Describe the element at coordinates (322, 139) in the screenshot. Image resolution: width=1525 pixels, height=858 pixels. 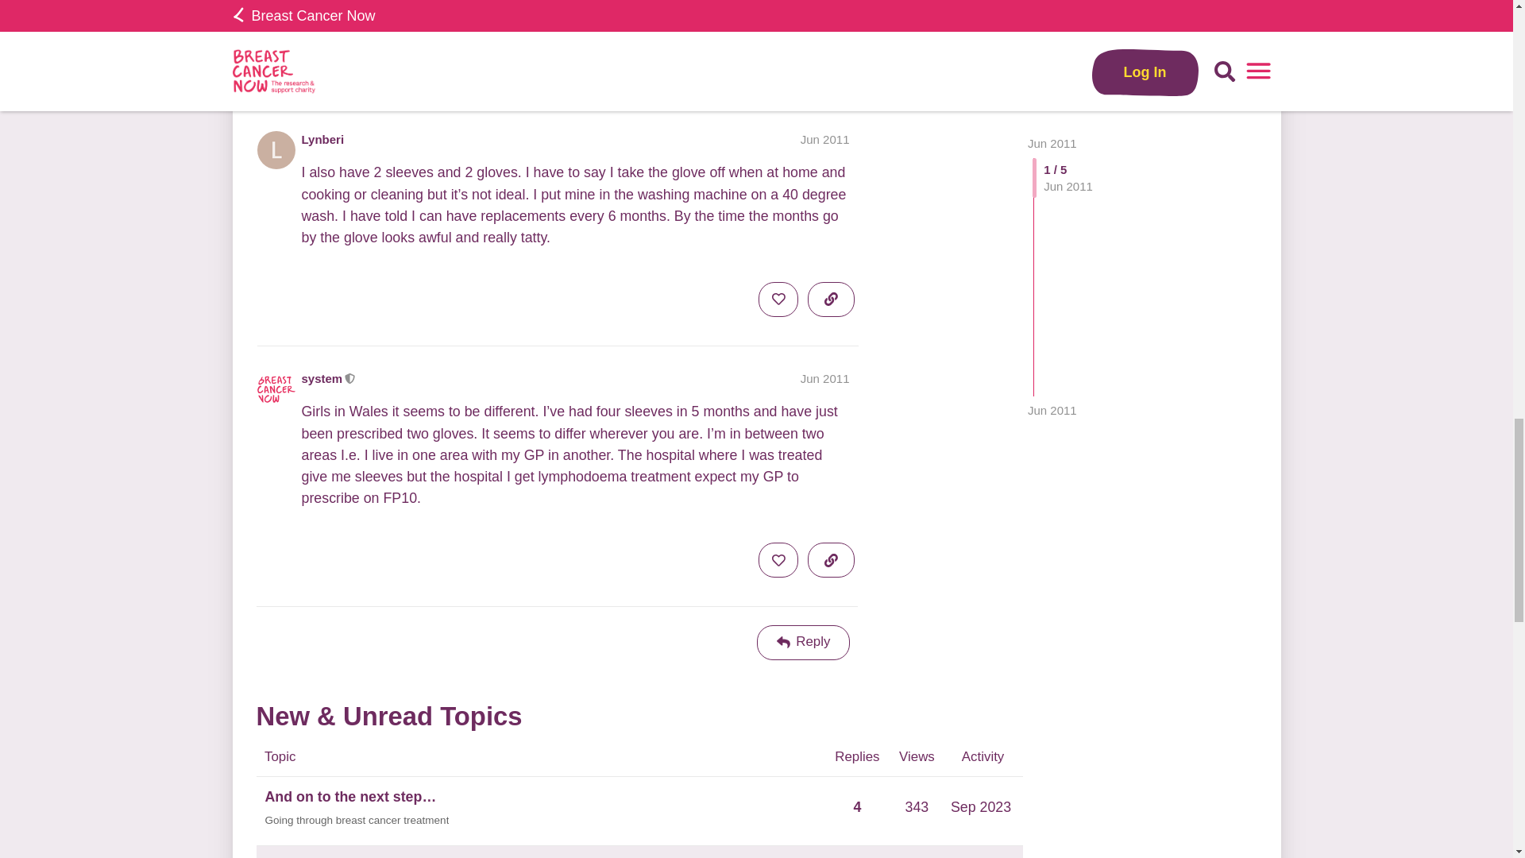
I see `Lynberi` at that location.